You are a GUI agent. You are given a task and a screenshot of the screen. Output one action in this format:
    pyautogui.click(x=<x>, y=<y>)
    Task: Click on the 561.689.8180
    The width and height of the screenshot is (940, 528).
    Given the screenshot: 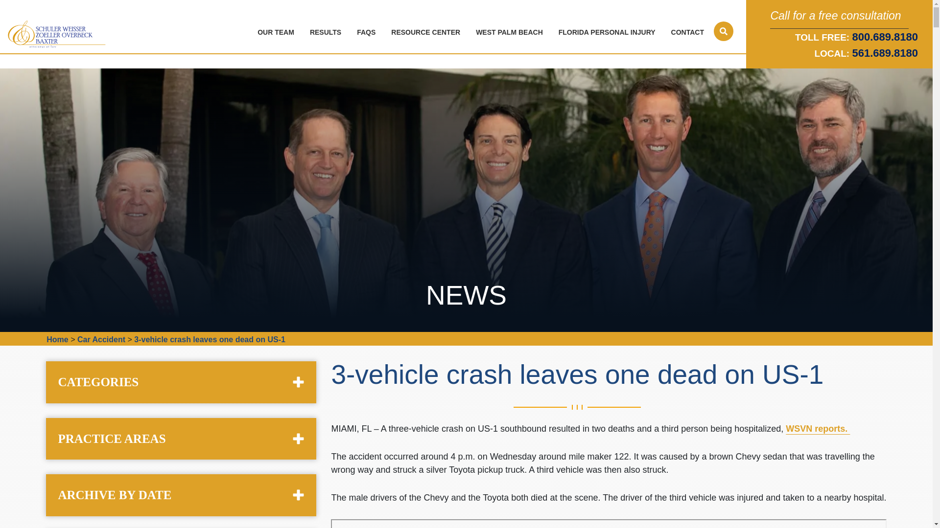 What is the action you would take?
    pyautogui.click(x=885, y=53)
    